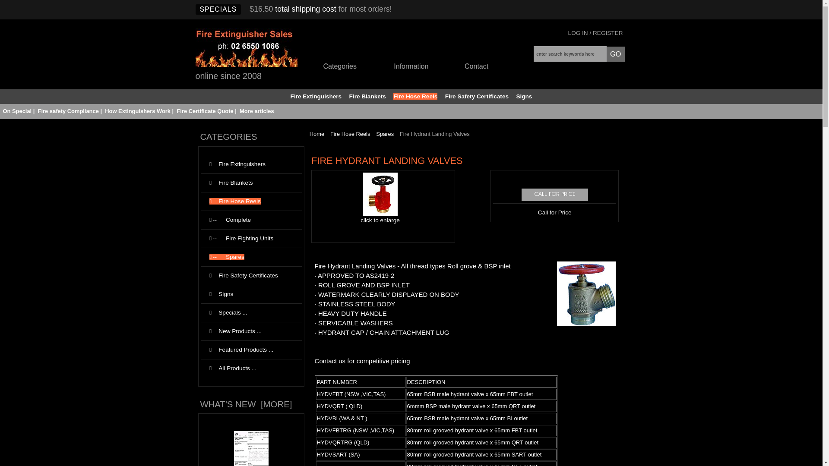 The width and height of the screenshot is (829, 466). I want to click on Specials ..., so click(251, 313).